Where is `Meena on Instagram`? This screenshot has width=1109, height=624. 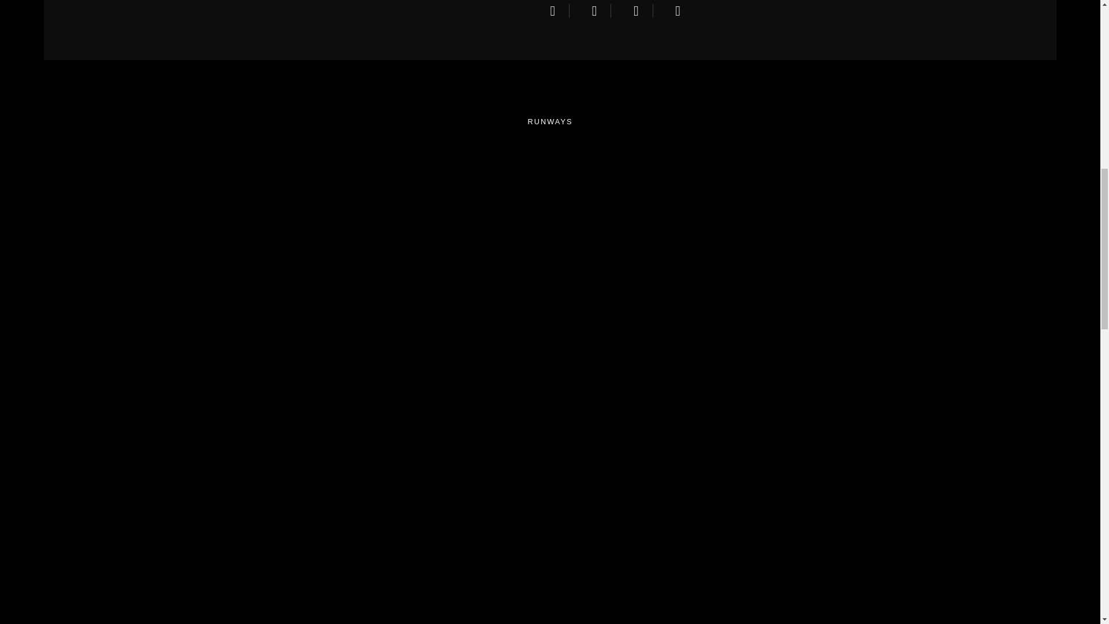
Meena on Instagram is located at coordinates (599, 10).